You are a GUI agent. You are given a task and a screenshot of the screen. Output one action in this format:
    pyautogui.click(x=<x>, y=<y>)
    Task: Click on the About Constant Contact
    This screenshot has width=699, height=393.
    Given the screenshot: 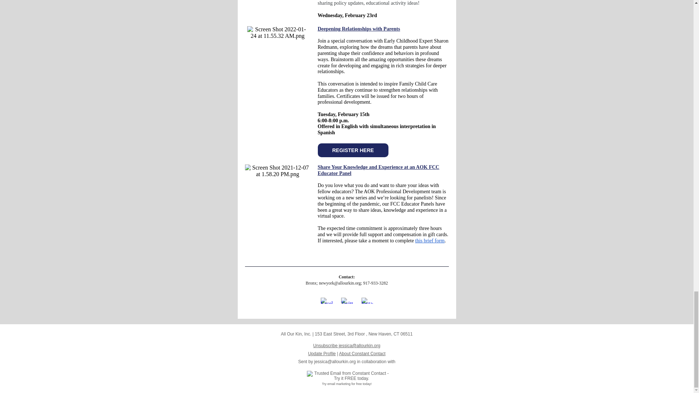 What is the action you would take?
    pyautogui.click(x=362, y=354)
    